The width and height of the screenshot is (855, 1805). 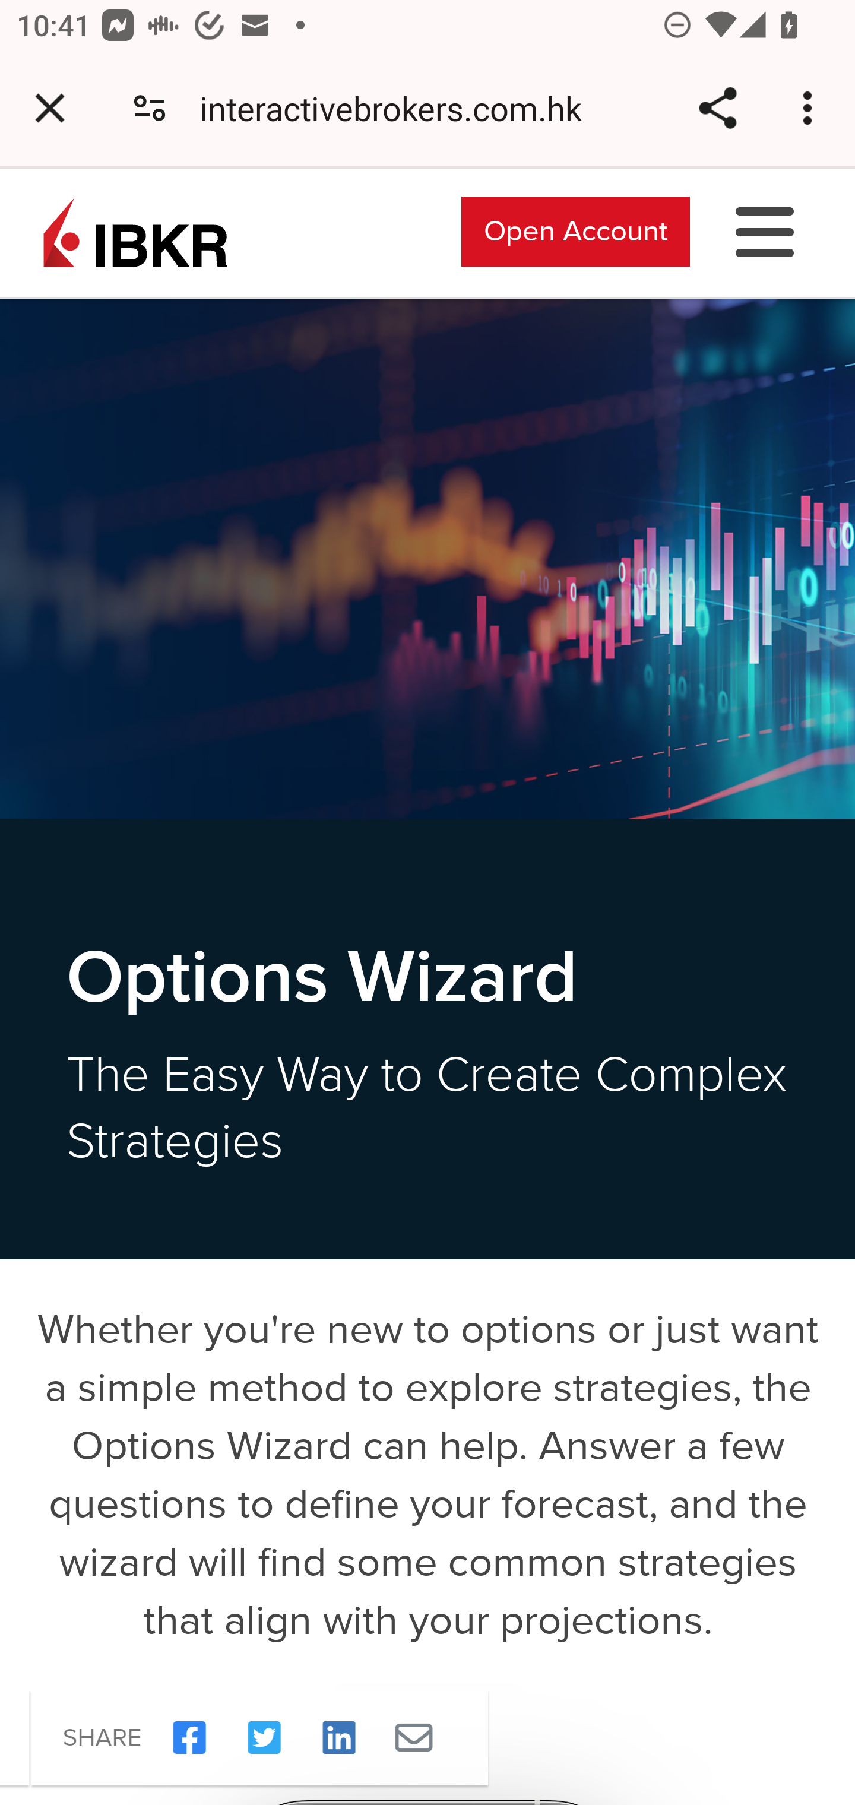 I want to click on Close tab, so click(x=50, y=108).